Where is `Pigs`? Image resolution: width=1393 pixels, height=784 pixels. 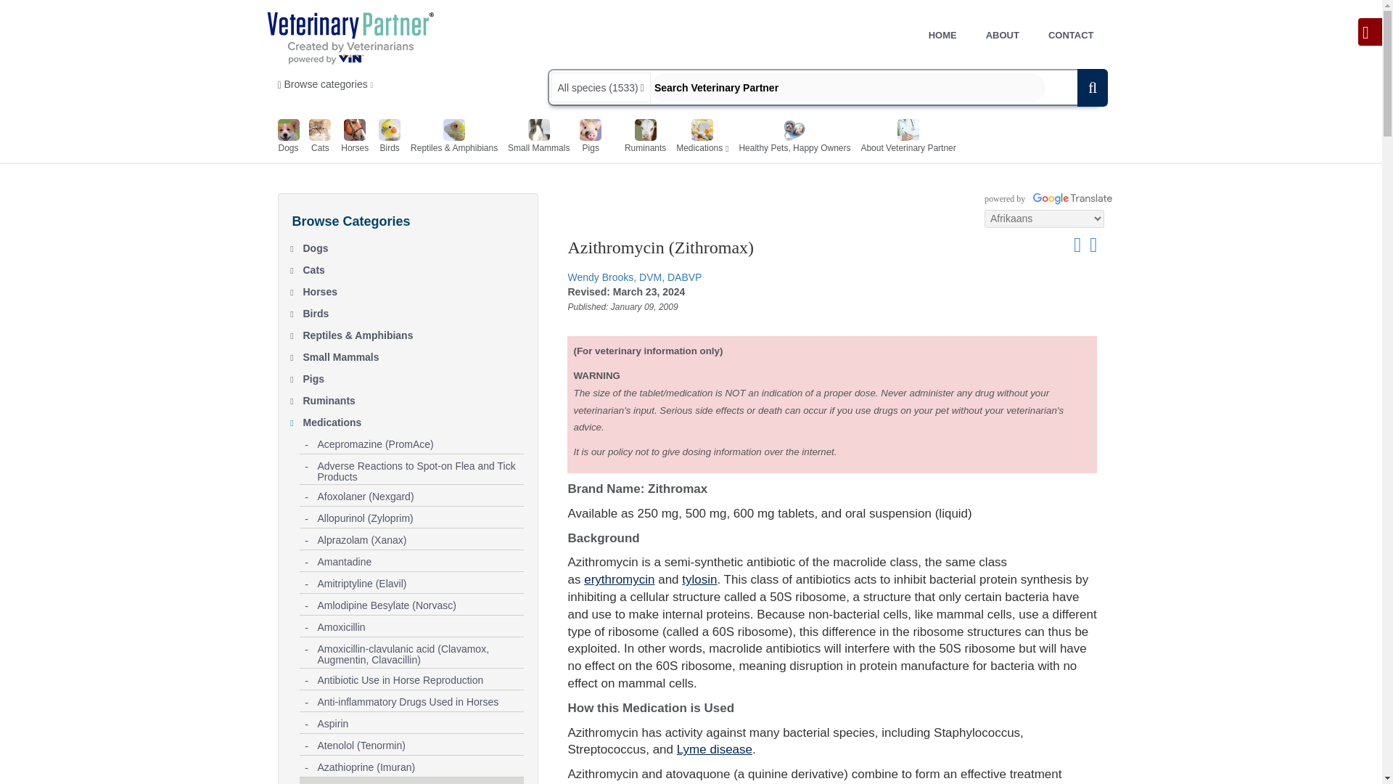
Pigs is located at coordinates (414, 376).